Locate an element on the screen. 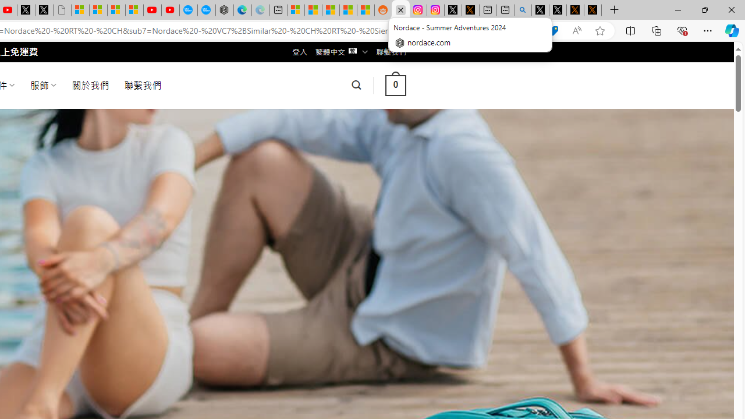 The height and width of the screenshot is (419, 745). github - Search is located at coordinates (523, 10).